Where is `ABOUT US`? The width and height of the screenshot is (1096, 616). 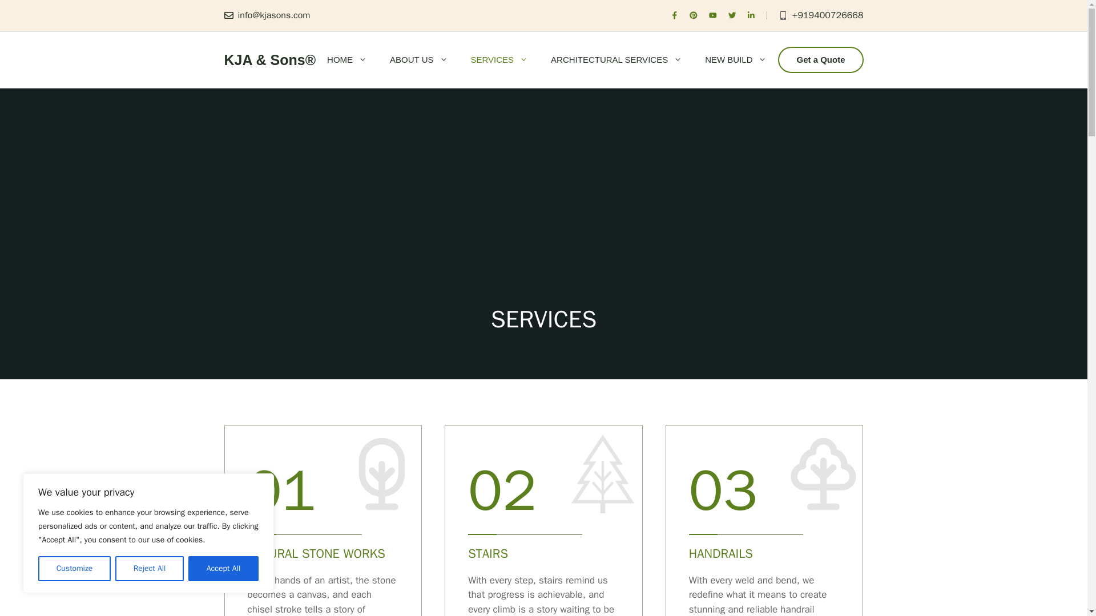
ABOUT US is located at coordinates (418, 59).